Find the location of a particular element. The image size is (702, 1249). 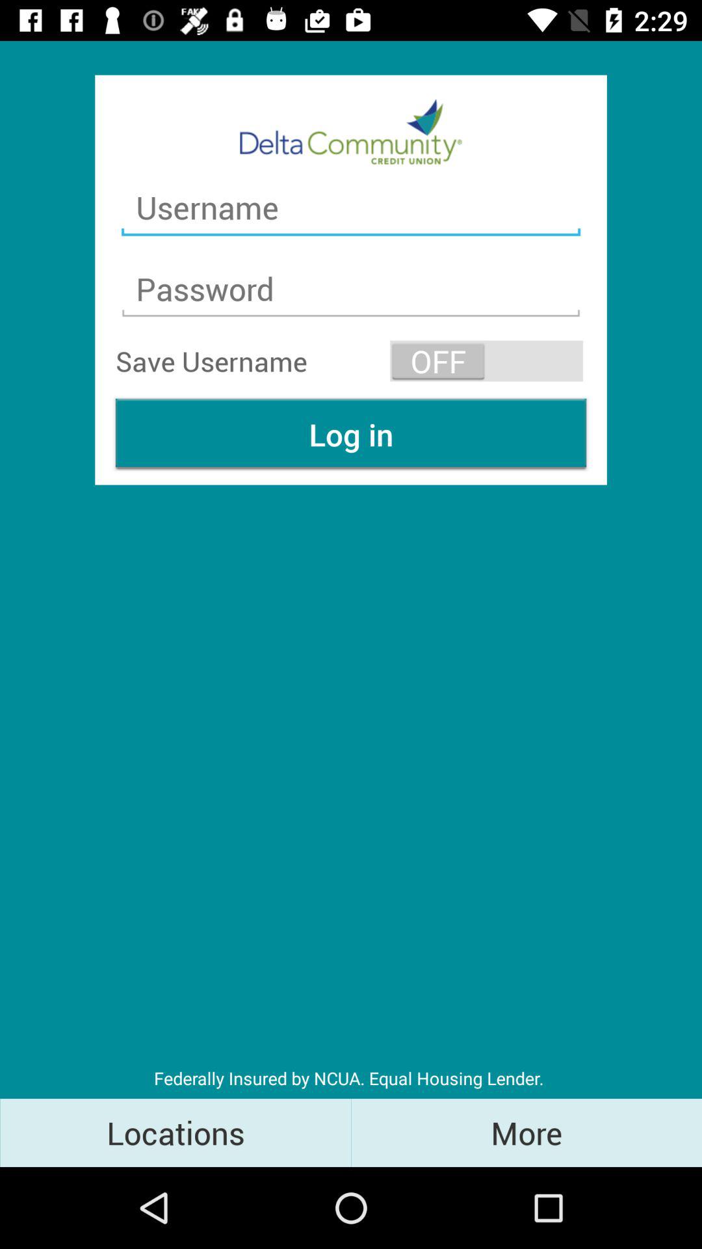

click more item is located at coordinates (526, 1132).